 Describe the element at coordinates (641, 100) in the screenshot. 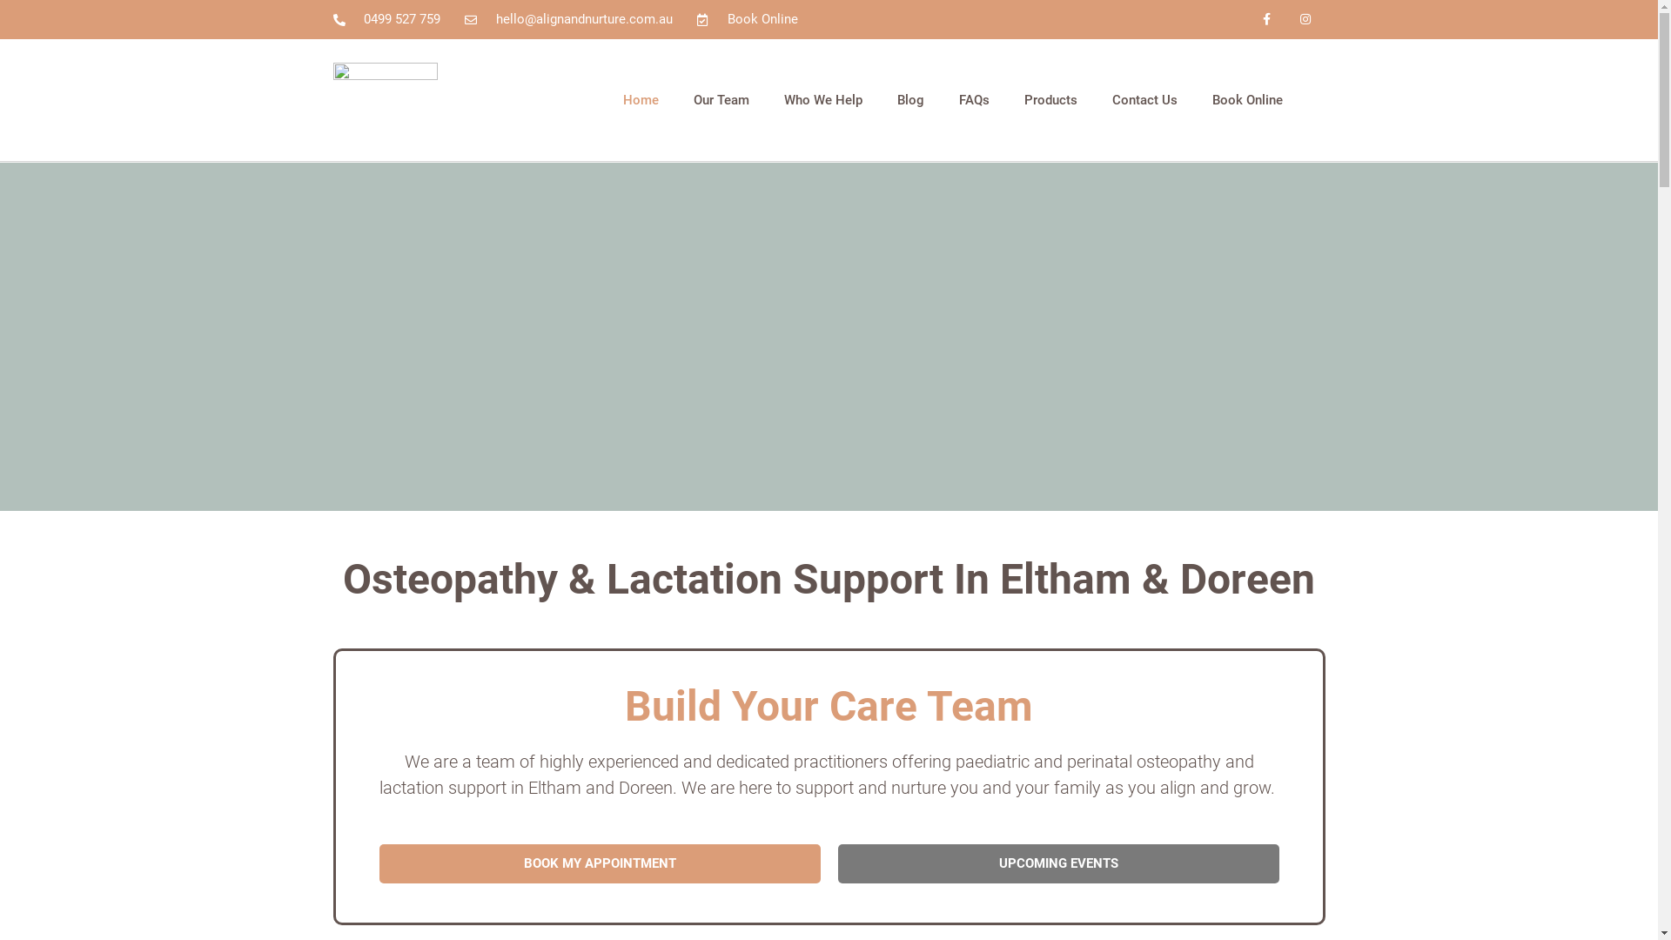

I see `Home` at that location.